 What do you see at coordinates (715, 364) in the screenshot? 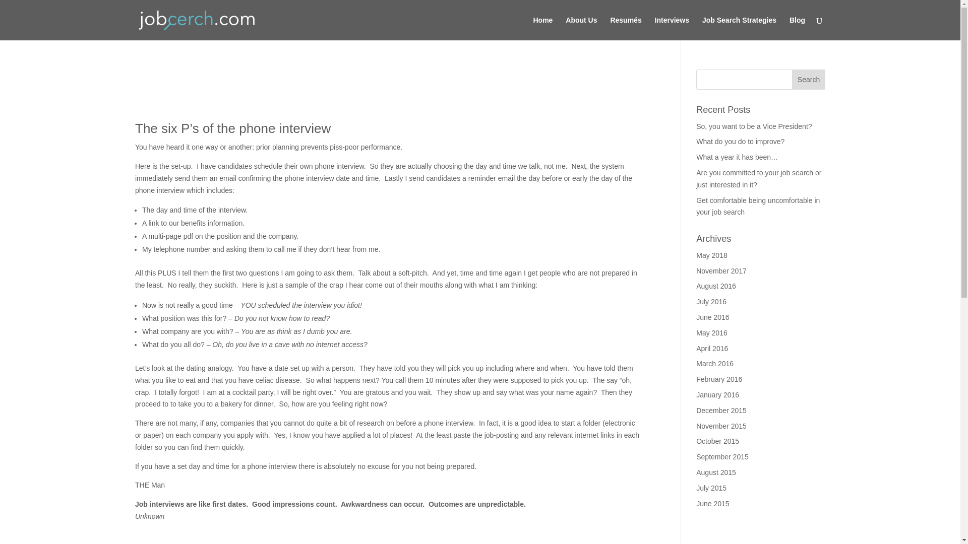
I see `March 2016` at bounding box center [715, 364].